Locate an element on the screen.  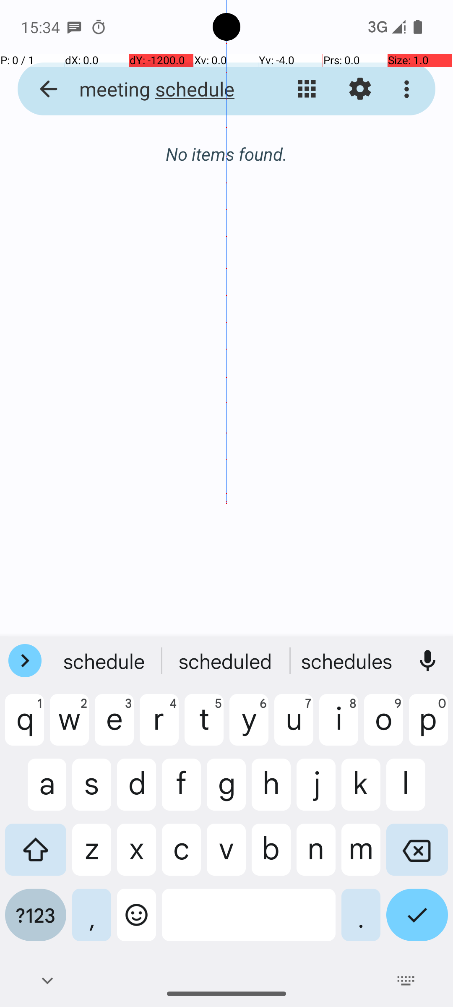
meeting schedule is located at coordinates (162, 89).